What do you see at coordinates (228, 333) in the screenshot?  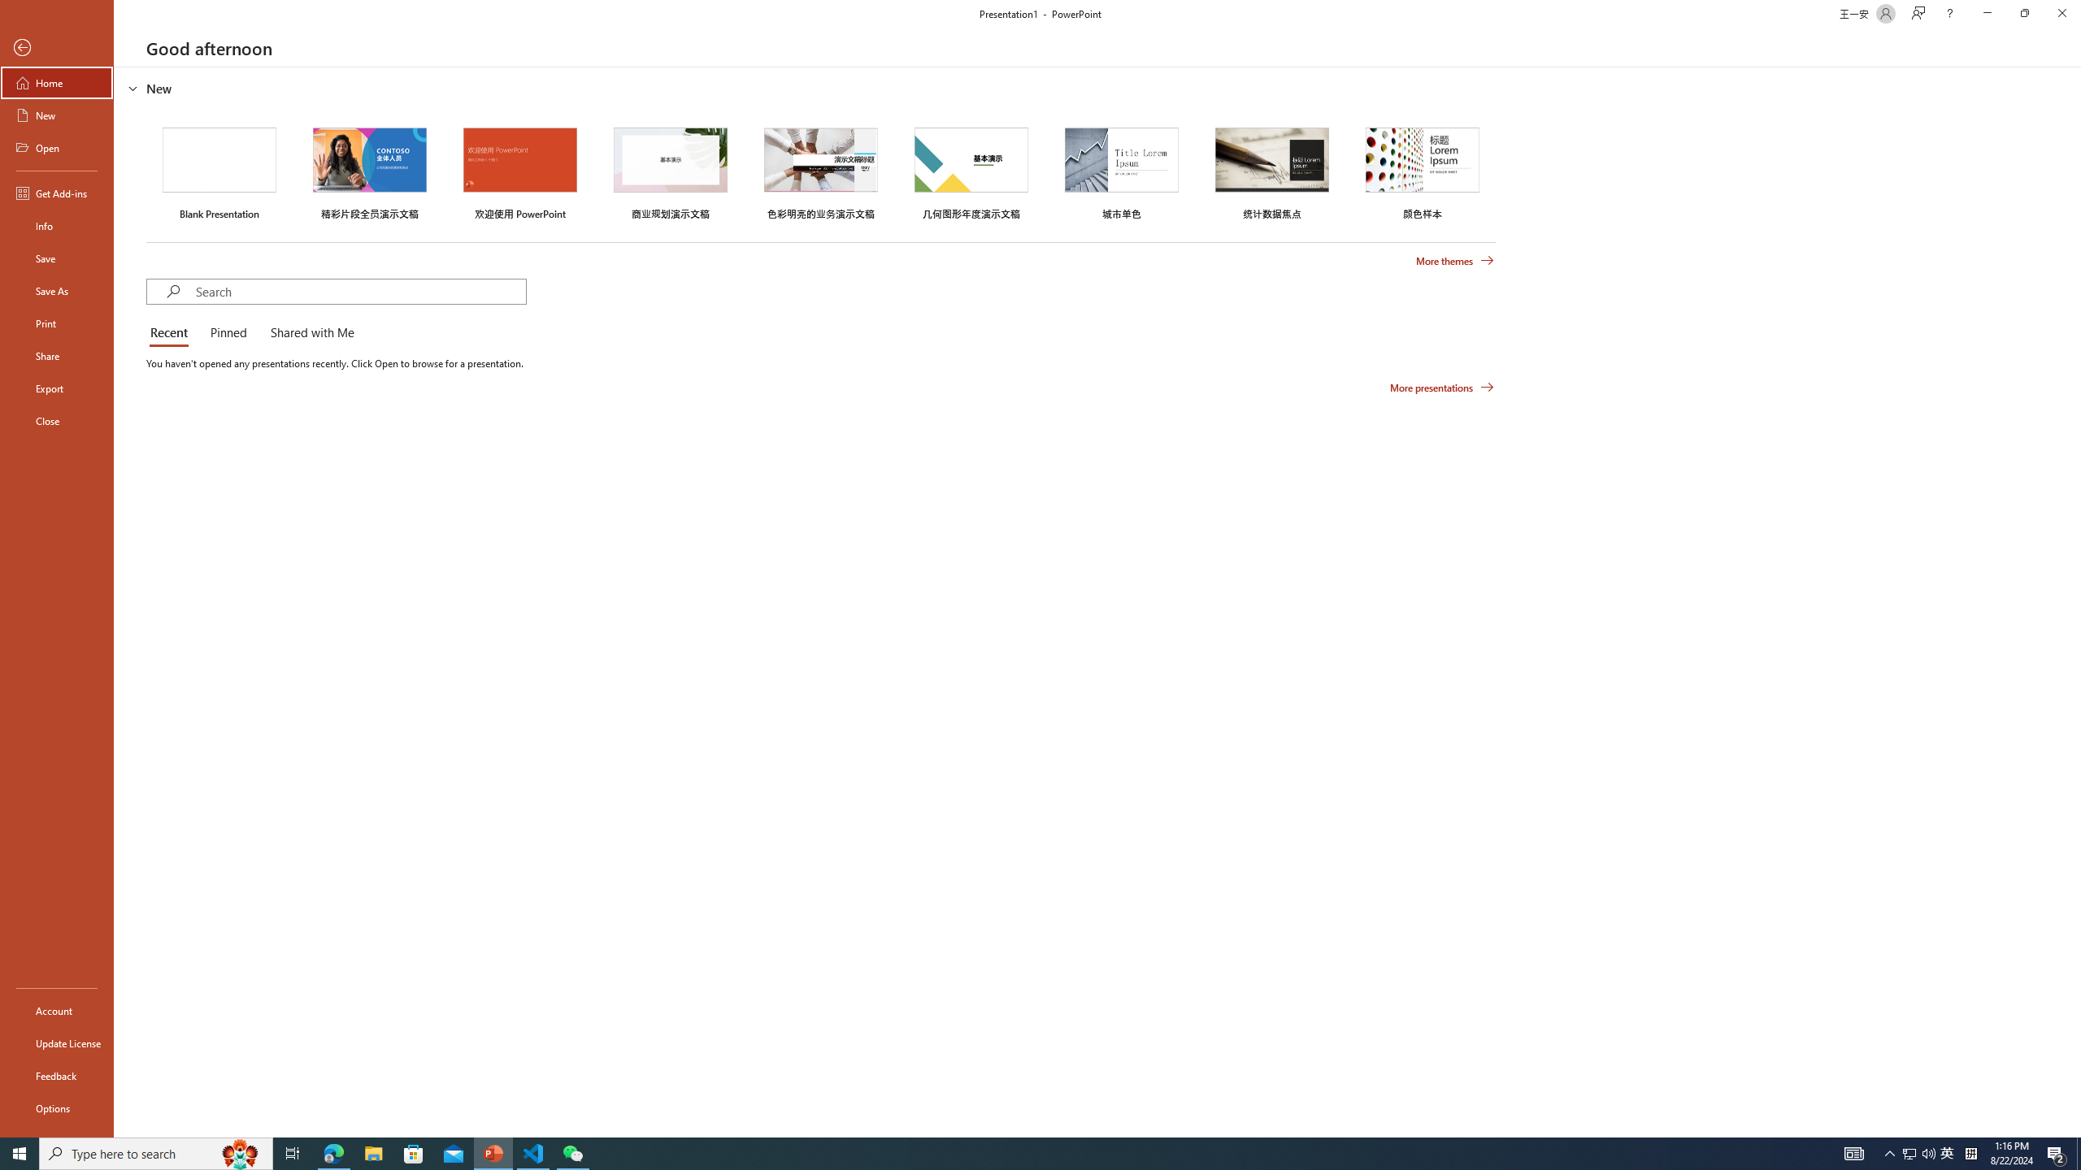 I see `Pinned` at bounding box center [228, 333].